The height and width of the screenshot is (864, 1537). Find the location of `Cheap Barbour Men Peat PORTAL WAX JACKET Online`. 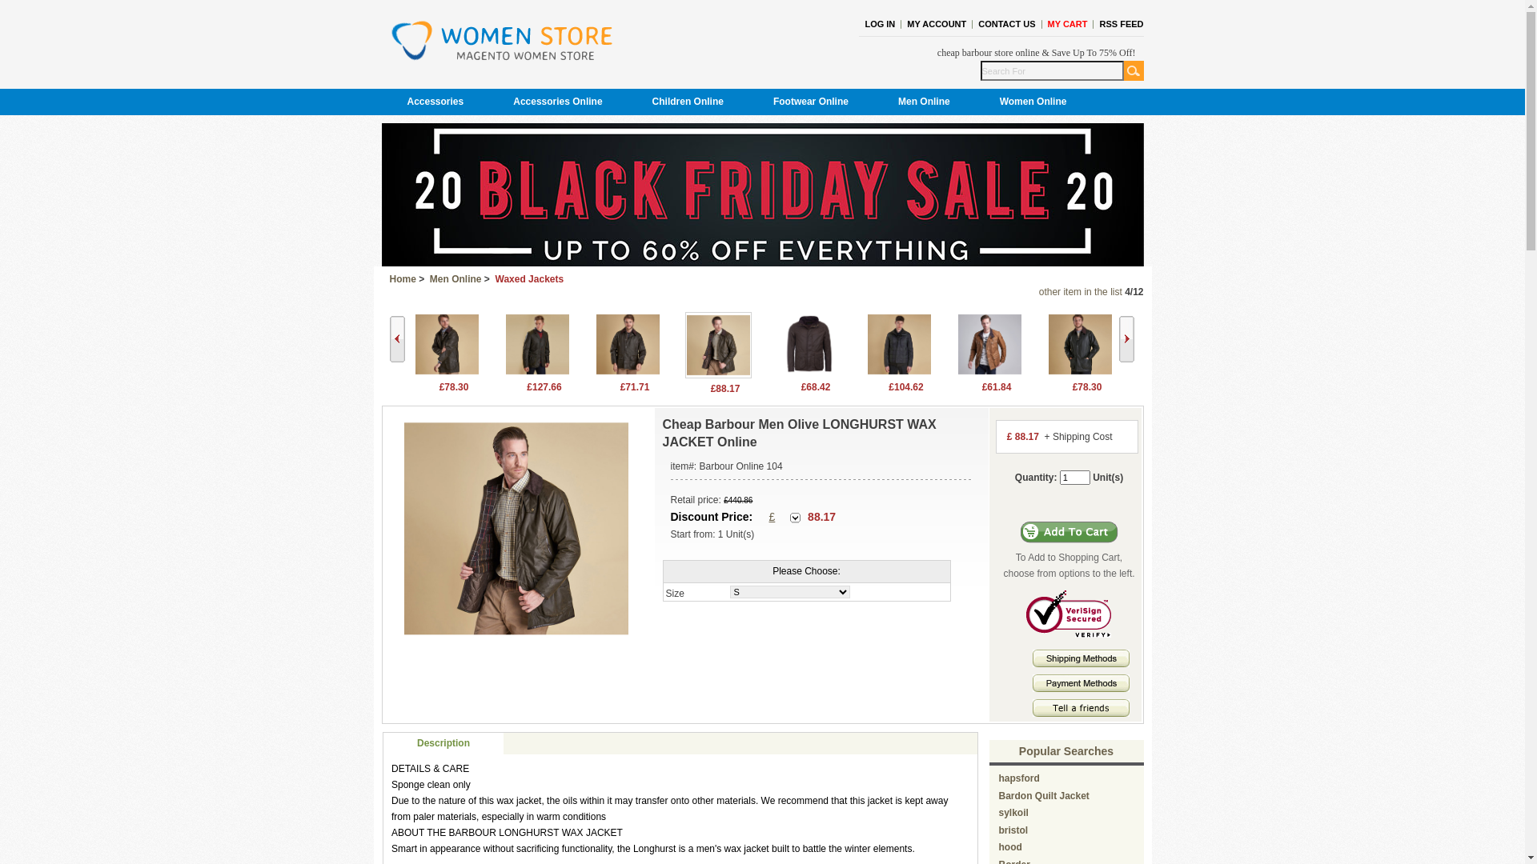

Cheap Barbour Men Peat PORTAL WAX JACKET Online is located at coordinates (809, 374).